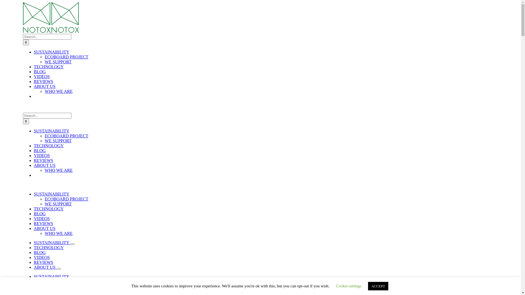  Describe the element at coordinates (378, 286) in the screenshot. I see `ACCEPT` at that location.